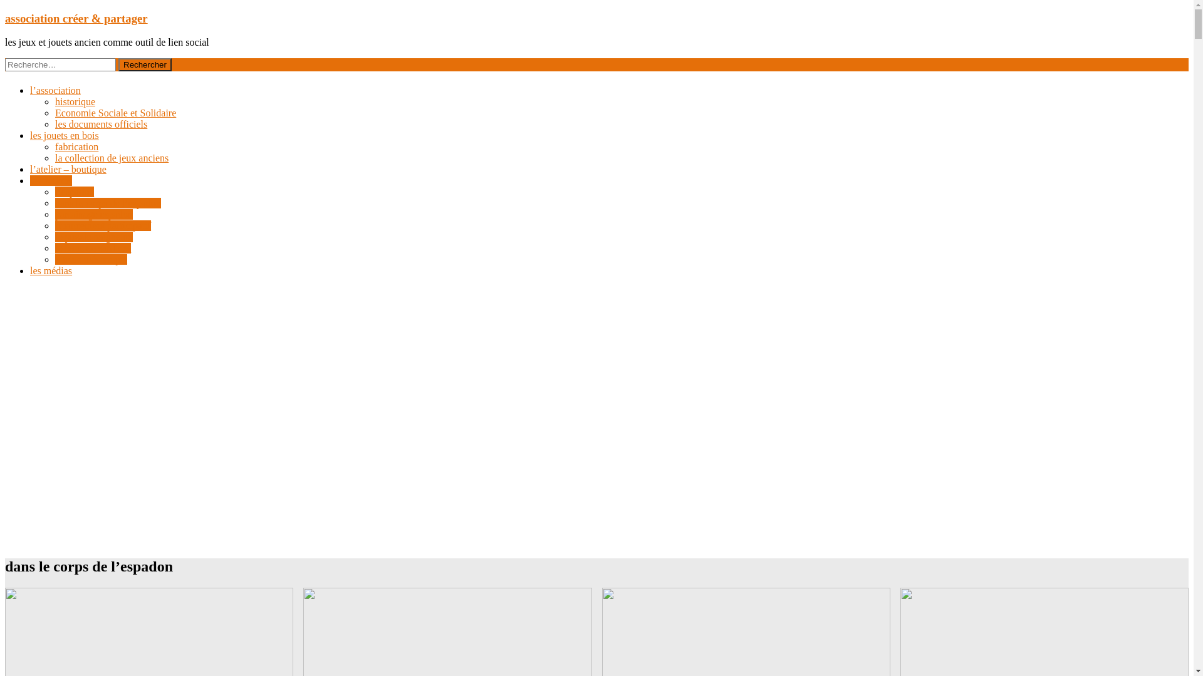 The height and width of the screenshot is (676, 1203). What do you see at coordinates (51, 180) in the screenshot?
I see `les actions` at bounding box center [51, 180].